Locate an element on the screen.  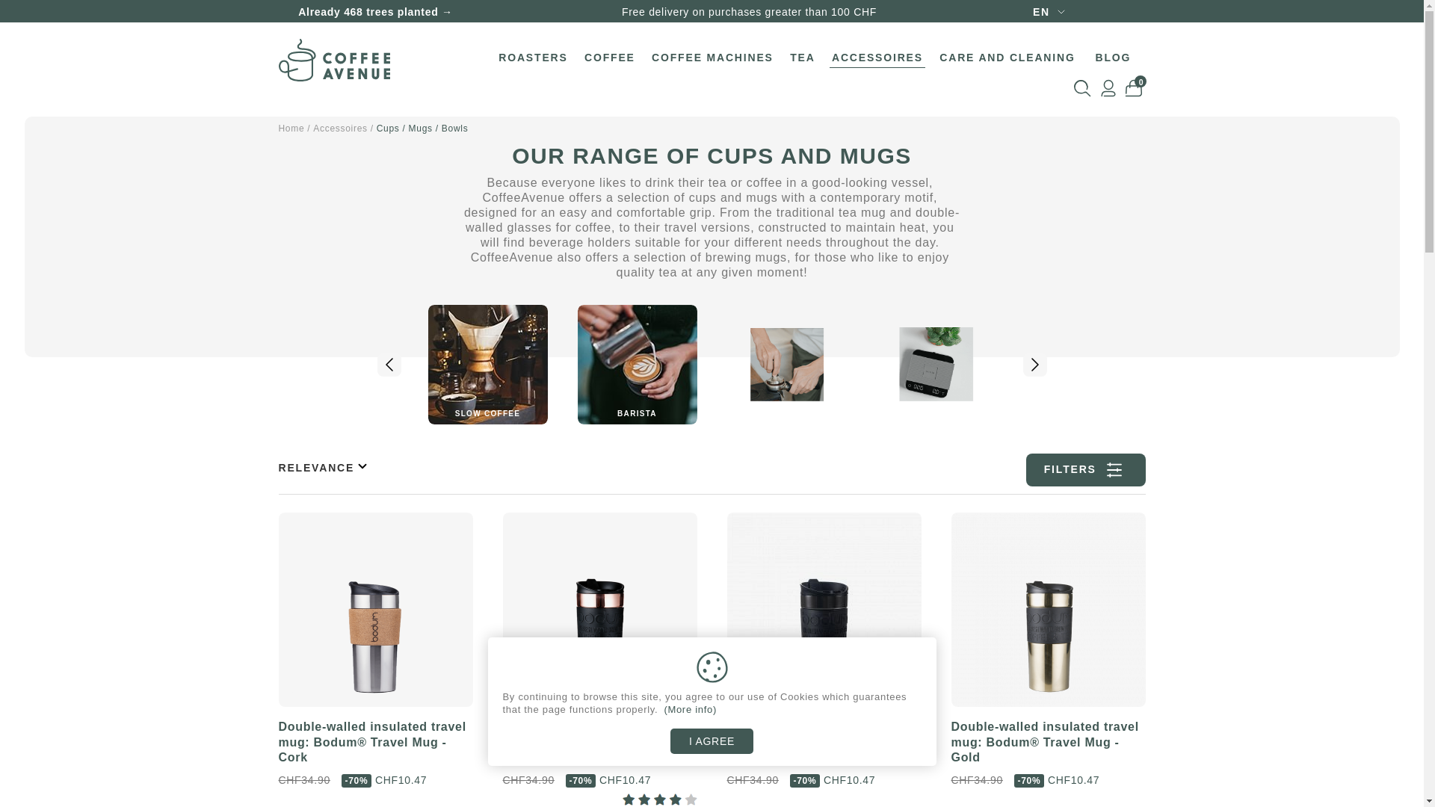
0 is located at coordinates (1134, 88).